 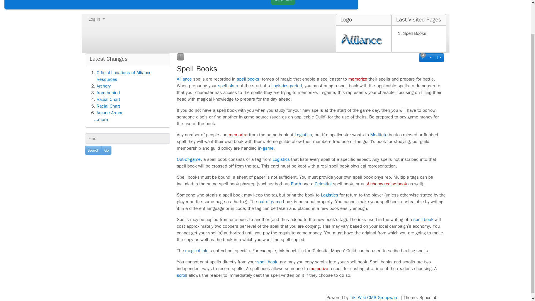 I want to click on Logistics period, so click(x=286, y=86).